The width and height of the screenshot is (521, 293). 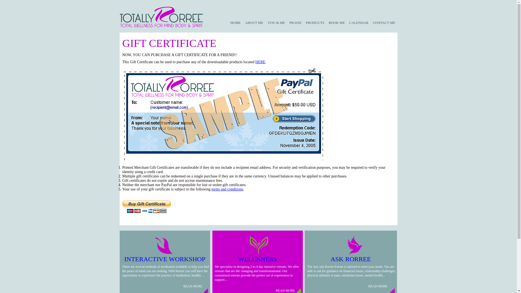 What do you see at coordinates (347, 284) in the screenshot?
I see `READ MORE` at bounding box center [347, 284].